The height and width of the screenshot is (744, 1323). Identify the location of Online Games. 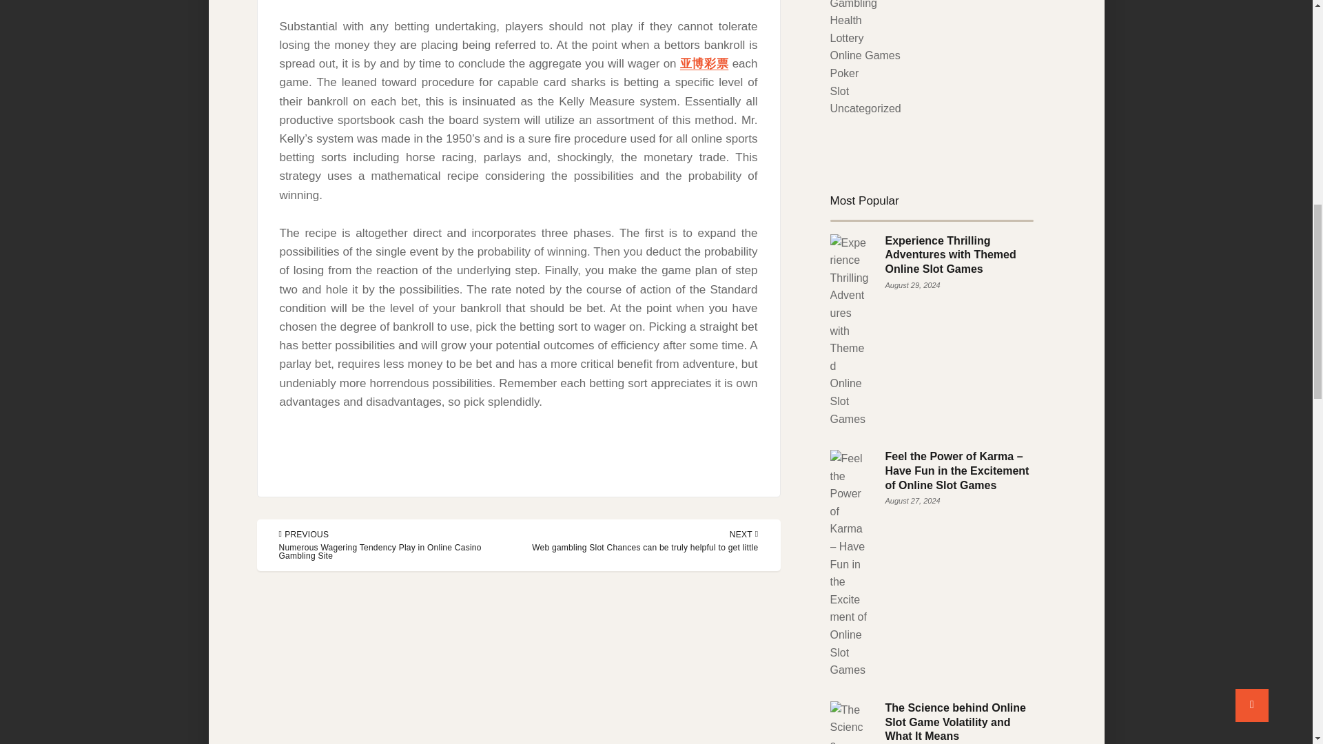
(864, 55).